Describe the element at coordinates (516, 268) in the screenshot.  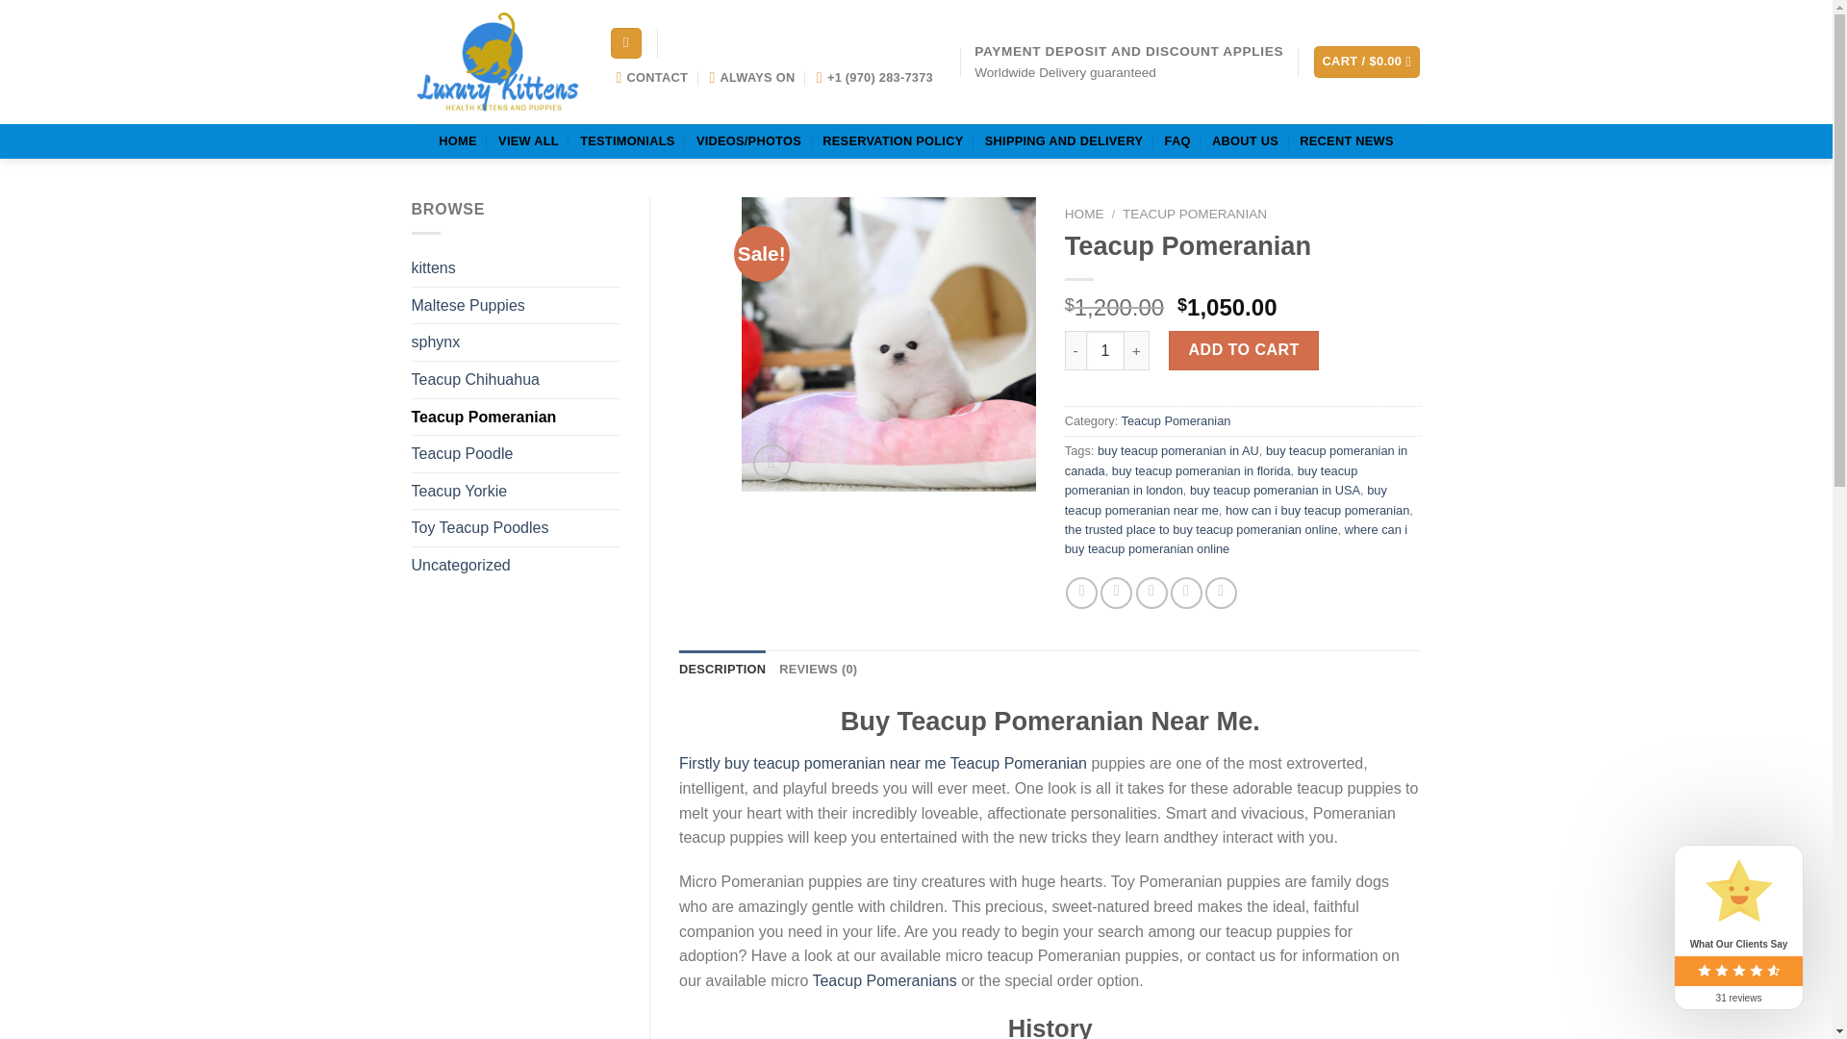
I see `kittens` at that location.